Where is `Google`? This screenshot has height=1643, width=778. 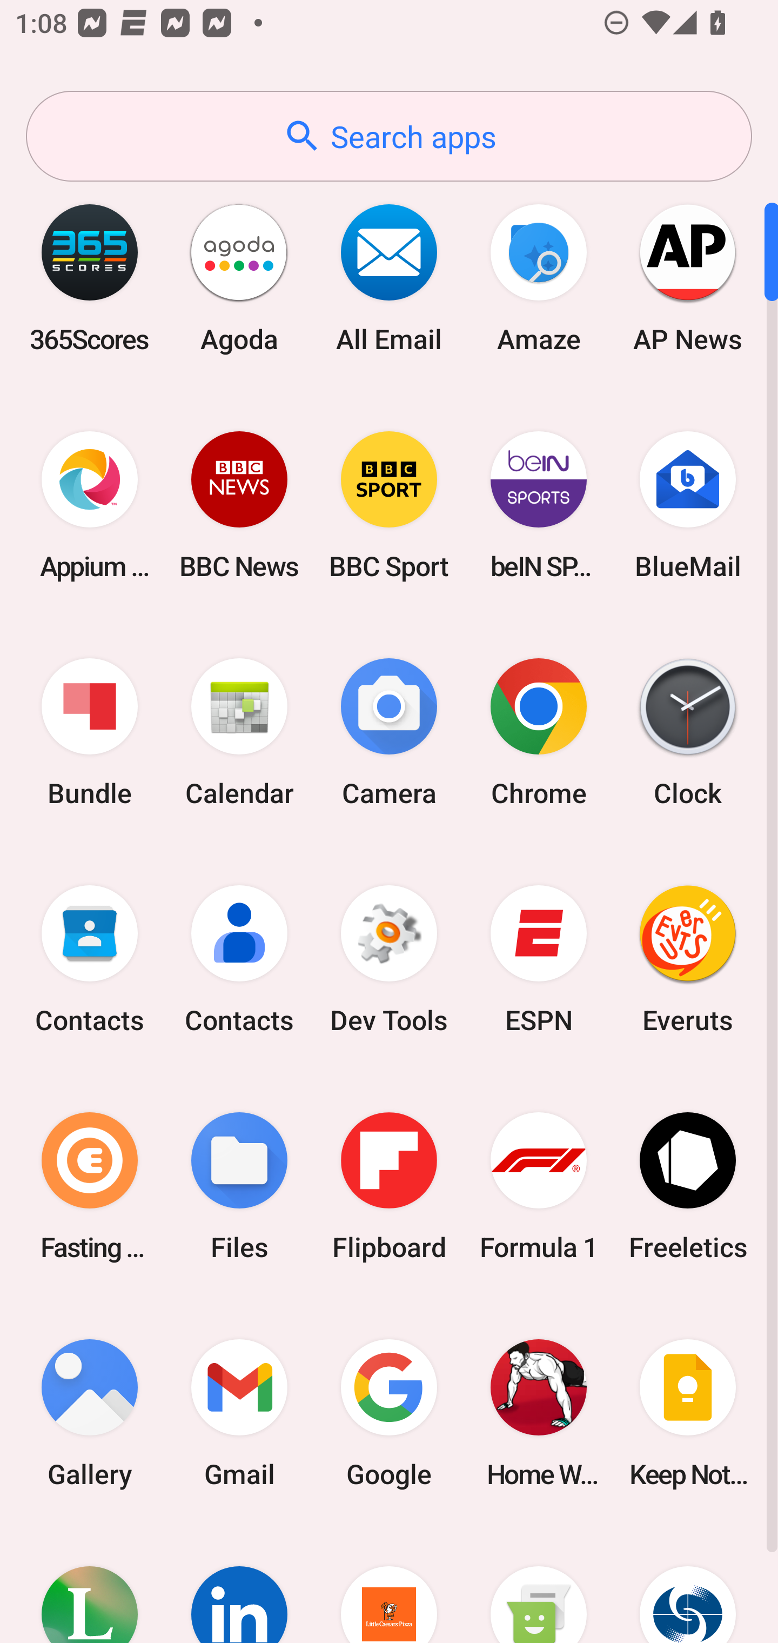 Google is located at coordinates (389, 1413).